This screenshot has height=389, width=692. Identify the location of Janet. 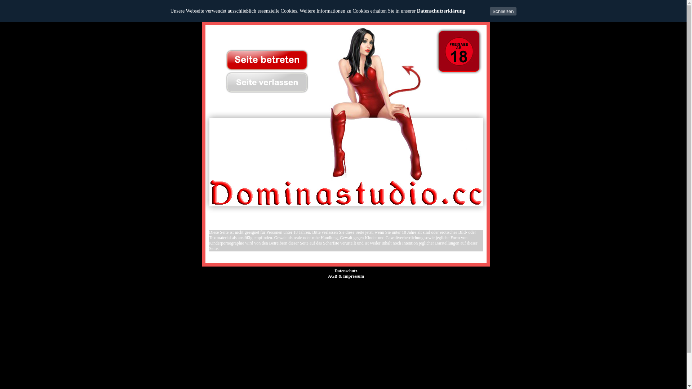
(302, 362).